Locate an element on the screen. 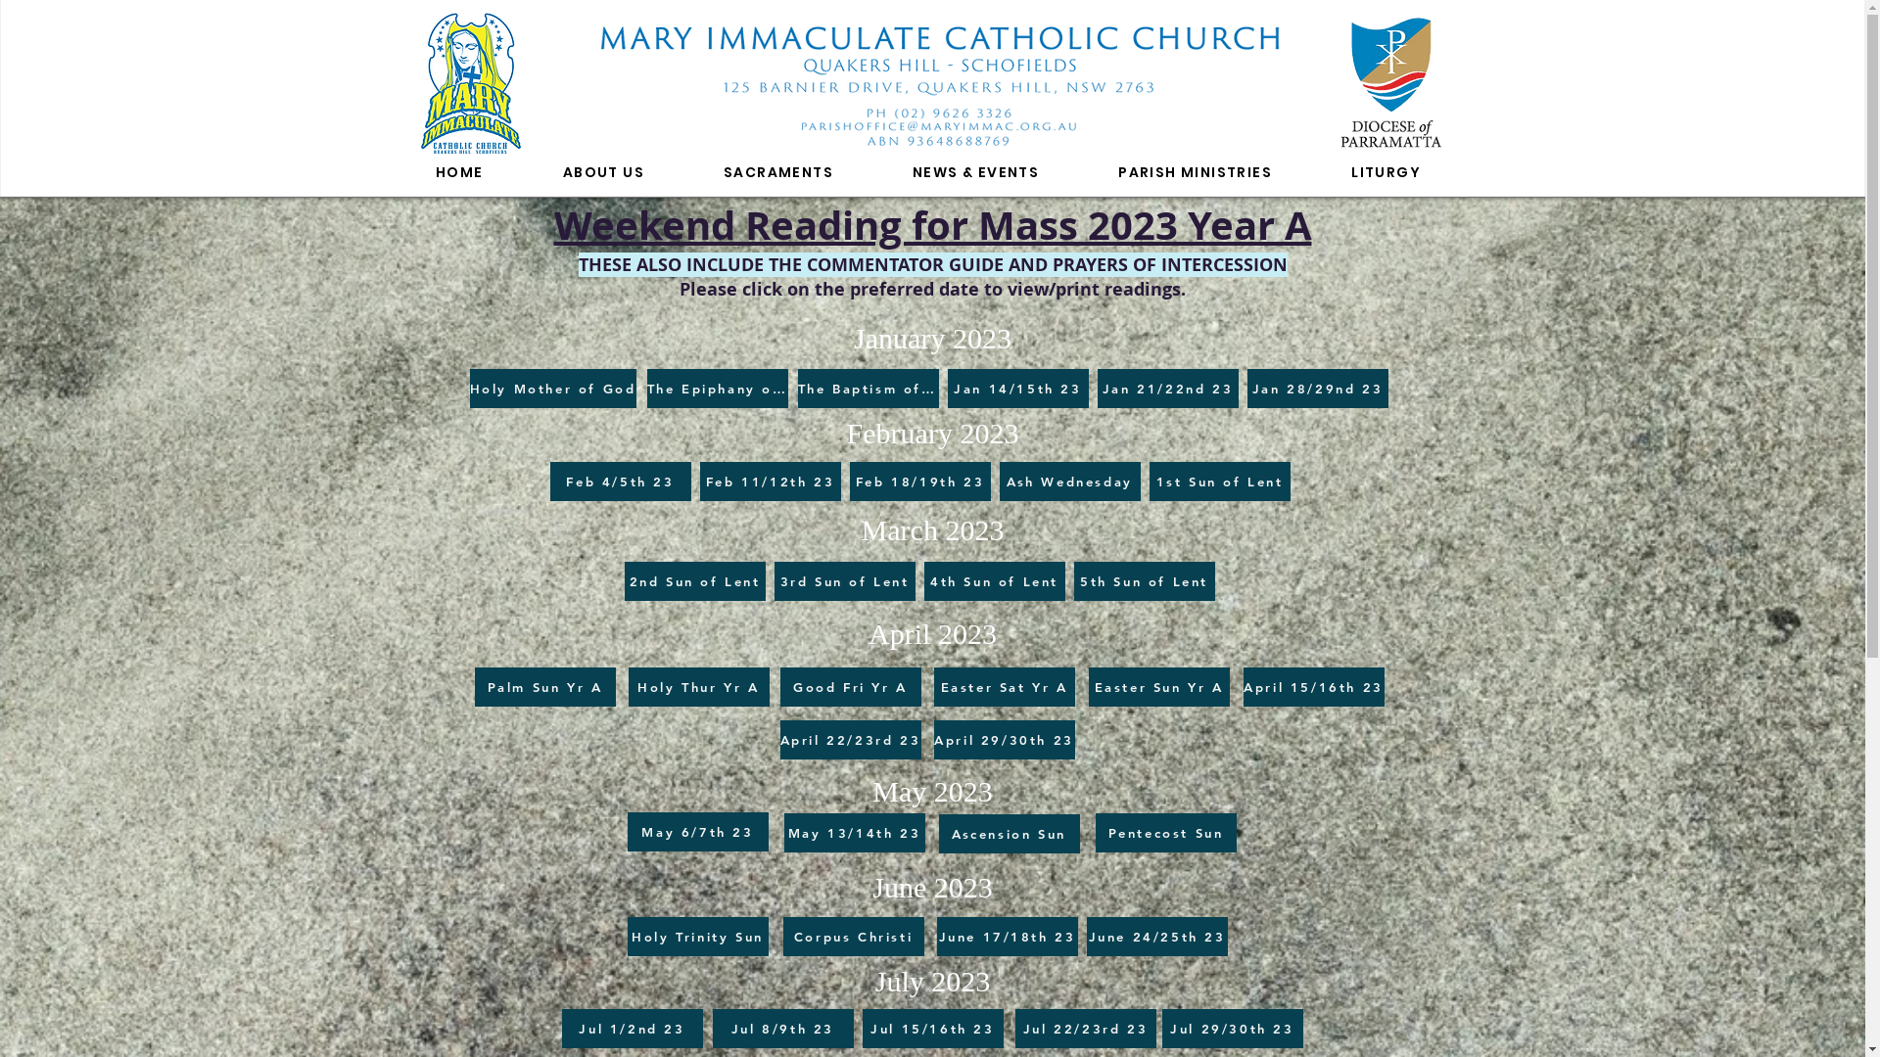  April 15/16th 23 is located at coordinates (1314, 687).